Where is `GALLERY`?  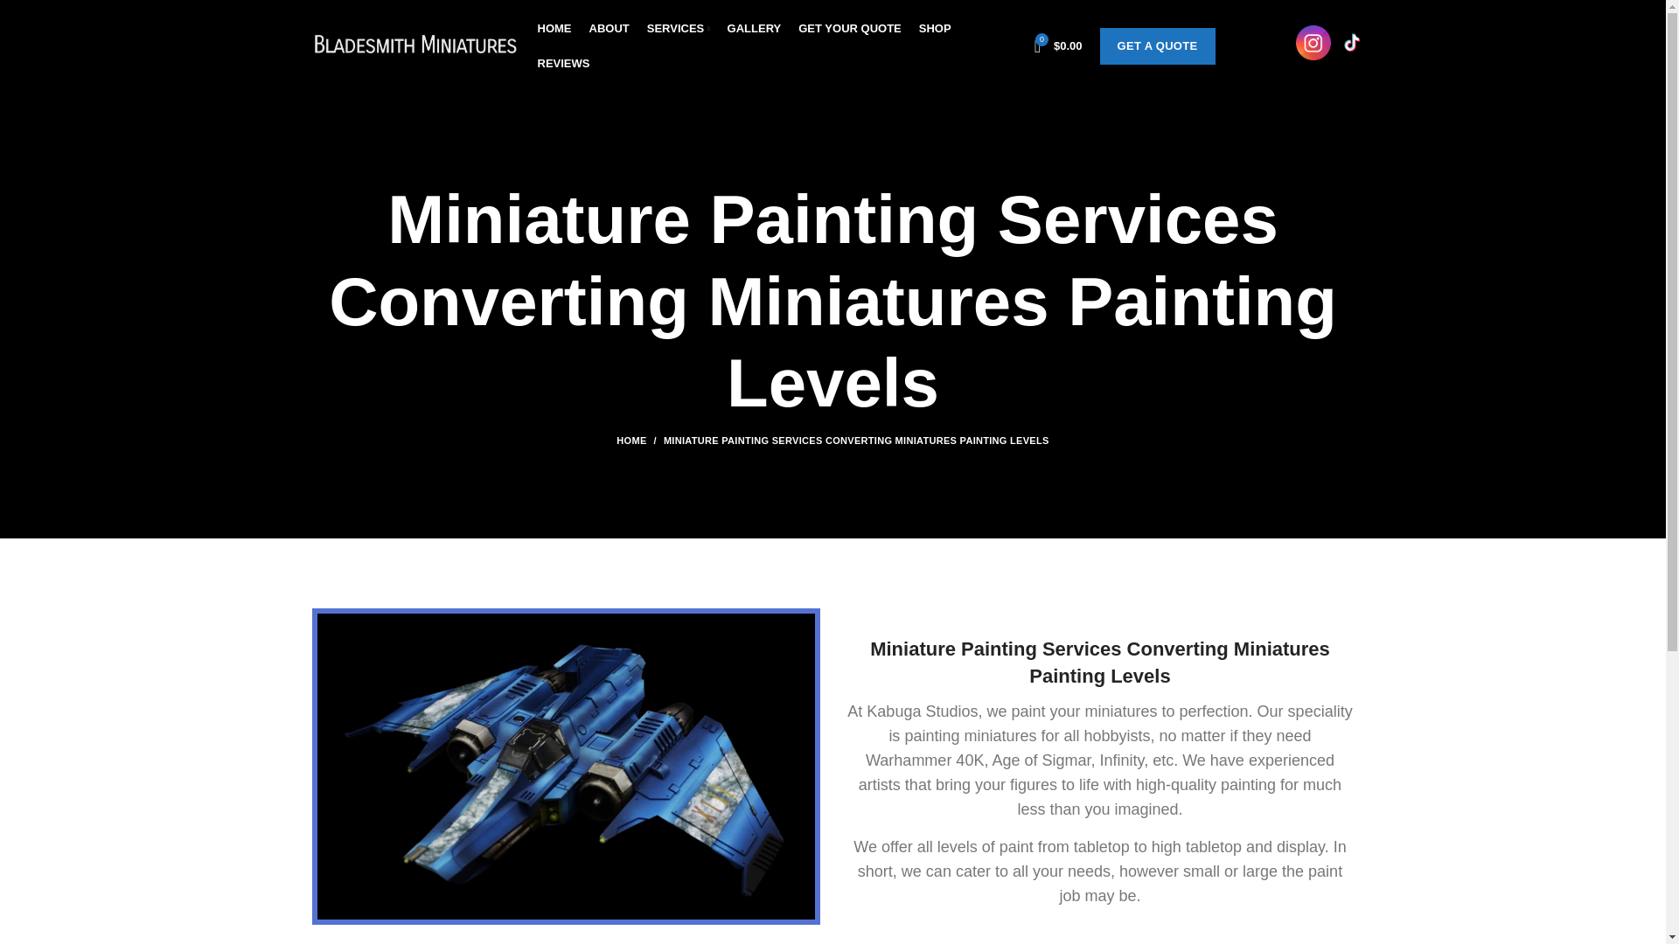 GALLERY is located at coordinates (754, 27).